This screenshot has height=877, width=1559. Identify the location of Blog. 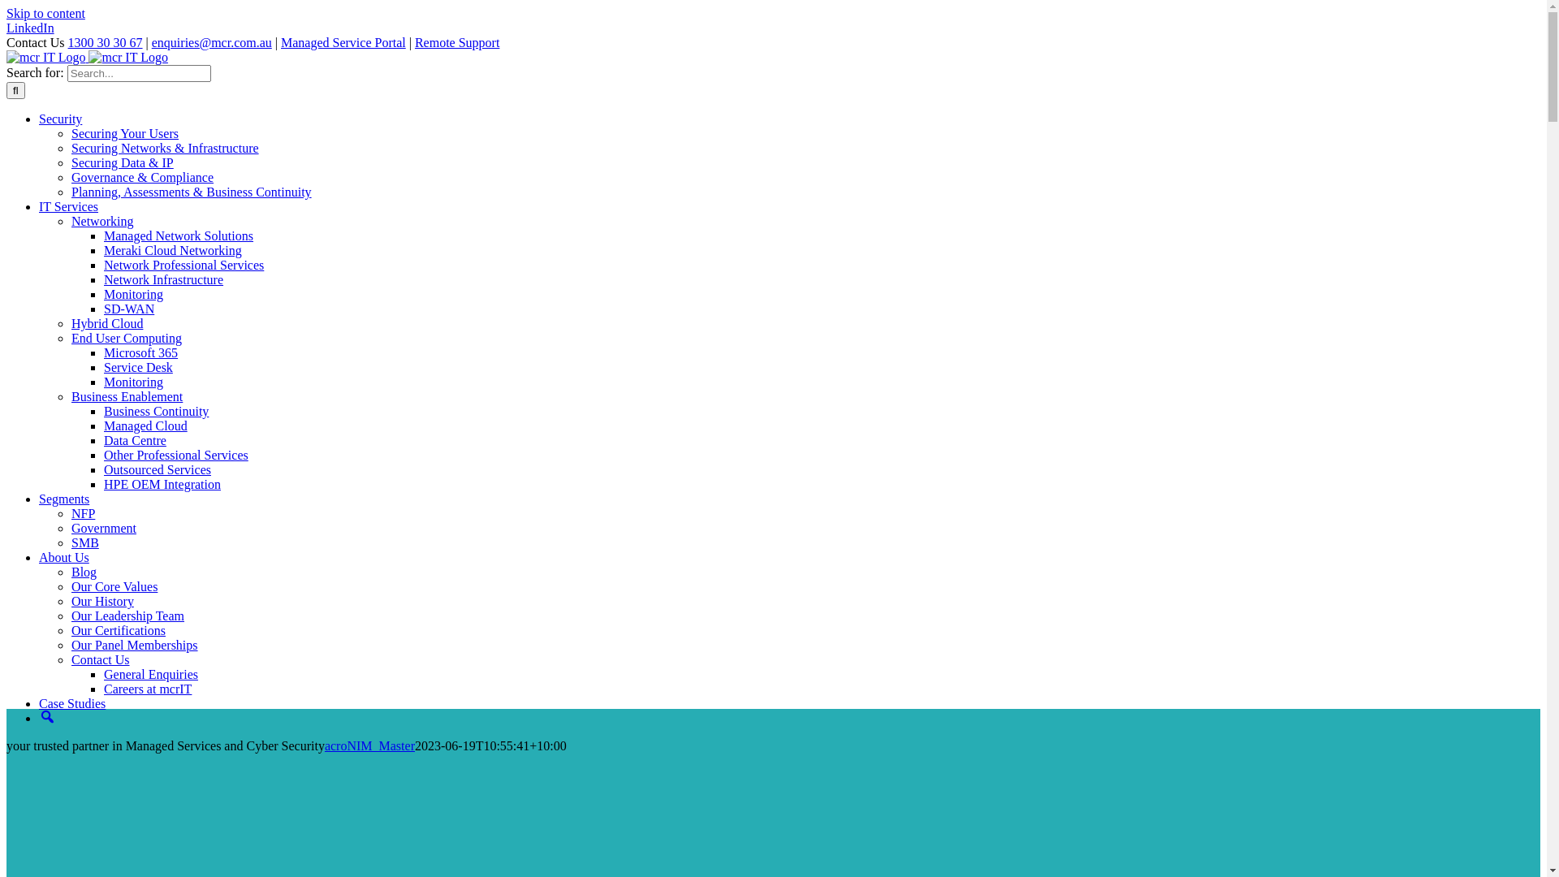
(84, 572).